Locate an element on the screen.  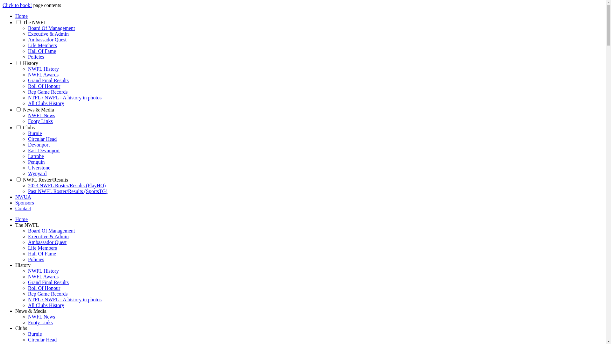
Executive & Admin is located at coordinates (48, 34).